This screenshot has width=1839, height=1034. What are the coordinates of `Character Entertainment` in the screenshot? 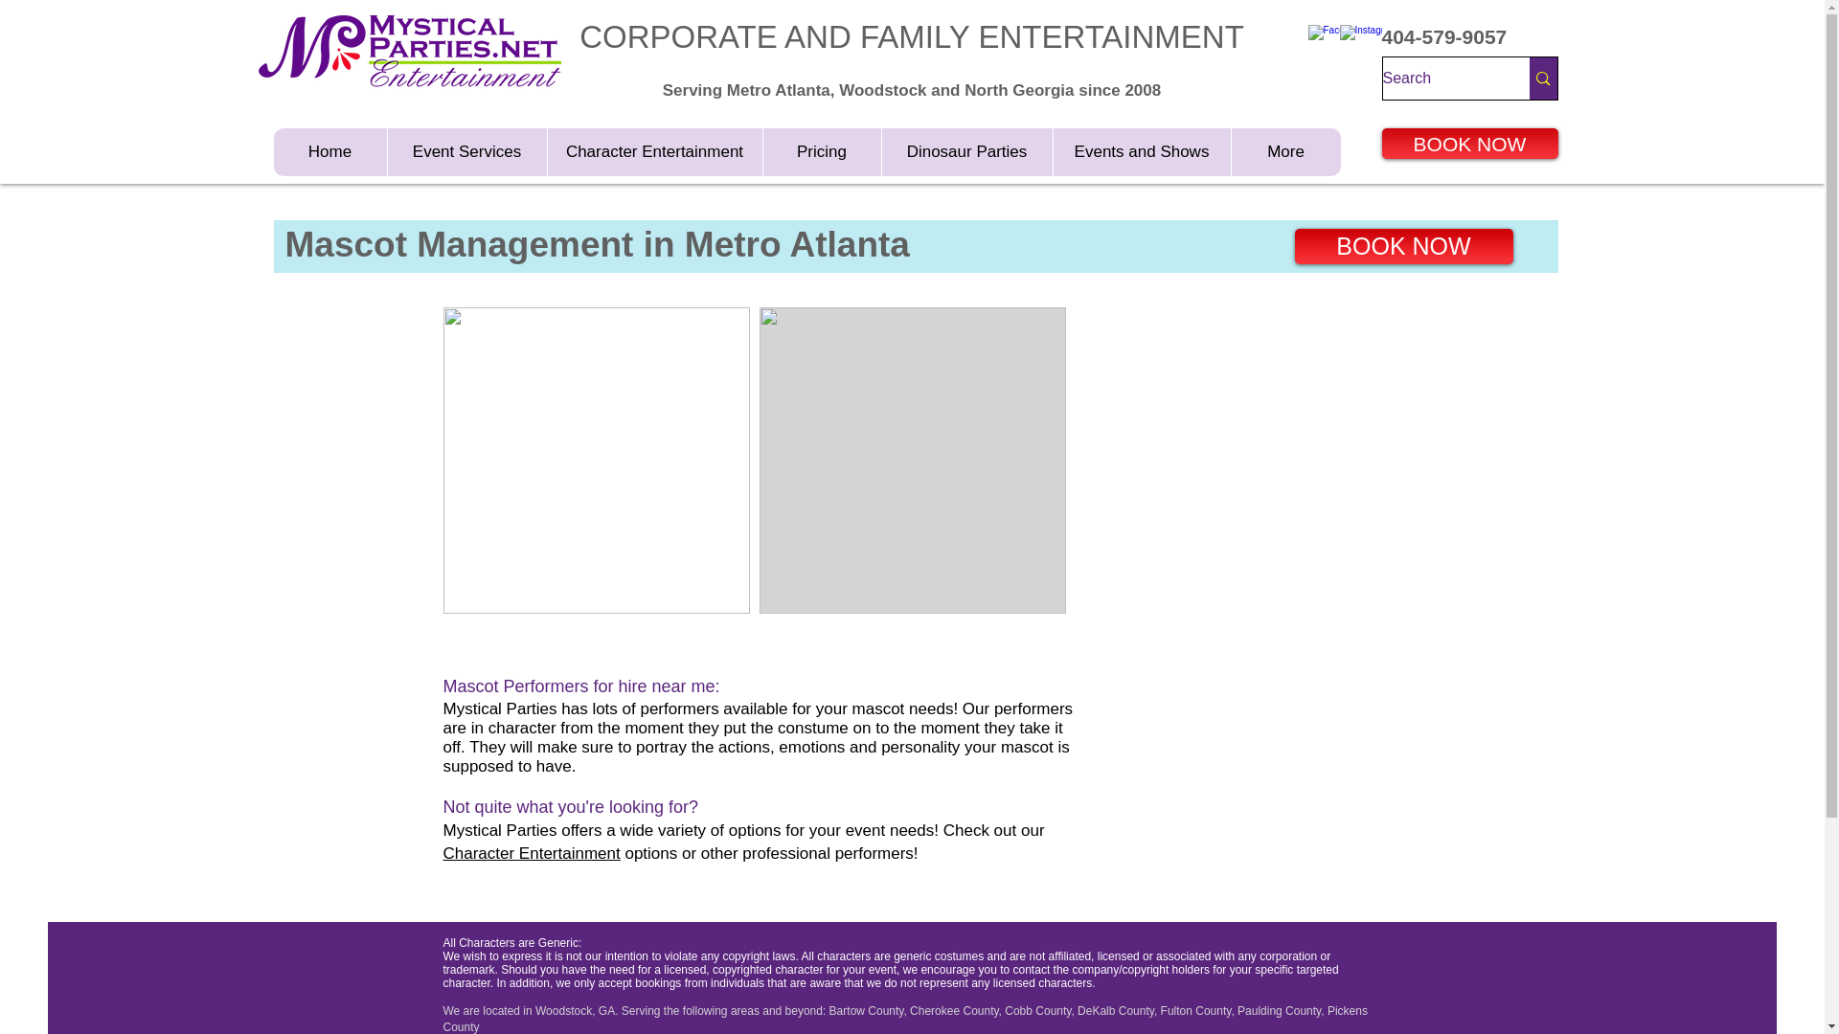 It's located at (653, 151).